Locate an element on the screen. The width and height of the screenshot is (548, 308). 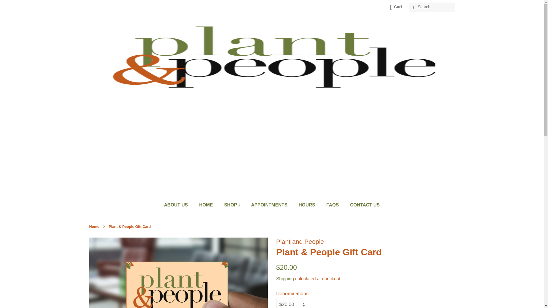
Back to the frontpage is located at coordinates (94, 226).